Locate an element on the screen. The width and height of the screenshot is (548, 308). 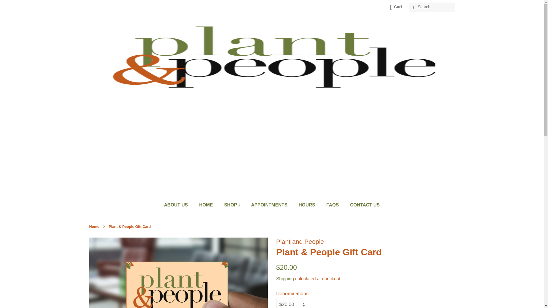
Back to the frontpage is located at coordinates (94, 226).